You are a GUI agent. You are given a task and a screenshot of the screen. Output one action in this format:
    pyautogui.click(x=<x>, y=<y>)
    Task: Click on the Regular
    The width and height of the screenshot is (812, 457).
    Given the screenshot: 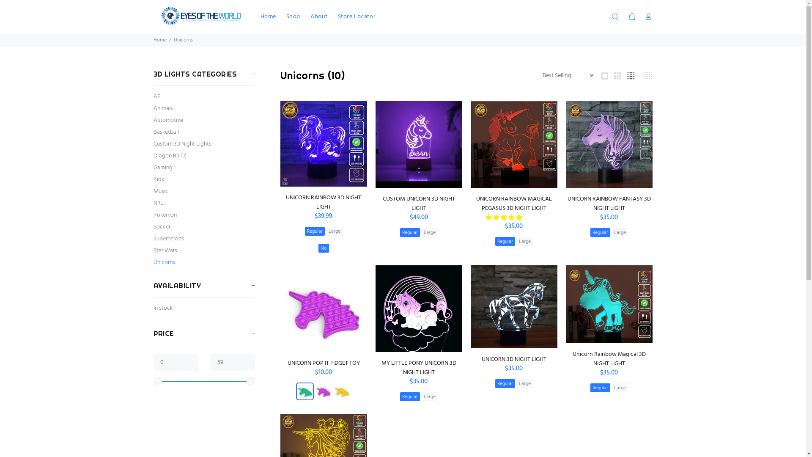 What is the action you would take?
    pyautogui.click(x=505, y=241)
    